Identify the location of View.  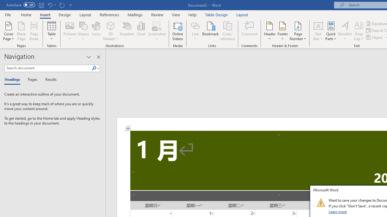
(176, 14).